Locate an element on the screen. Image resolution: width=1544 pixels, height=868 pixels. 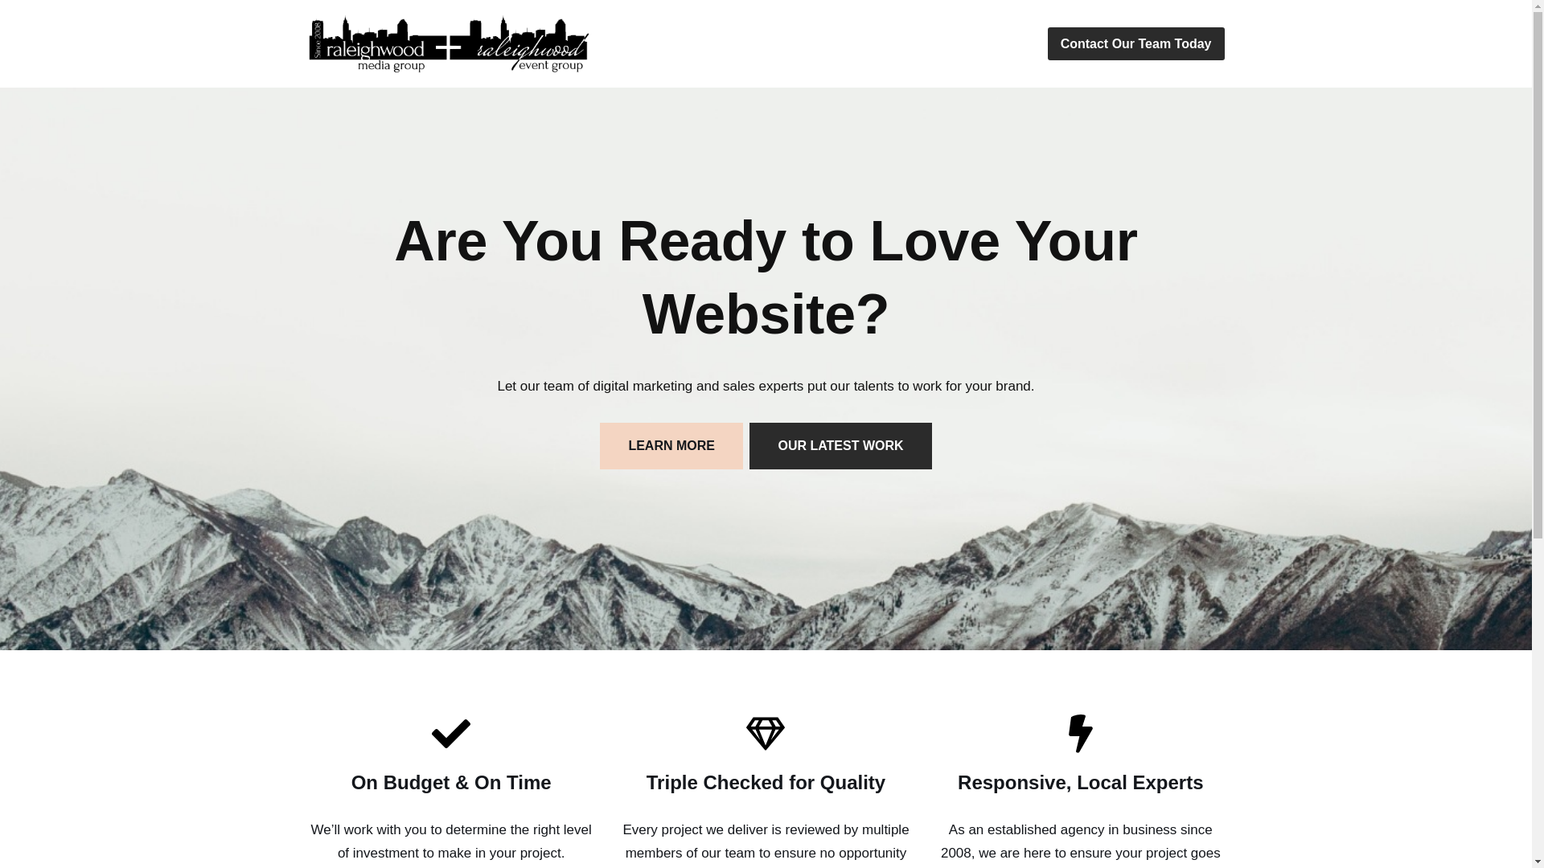
Skip to content is located at coordinates (12, 34).